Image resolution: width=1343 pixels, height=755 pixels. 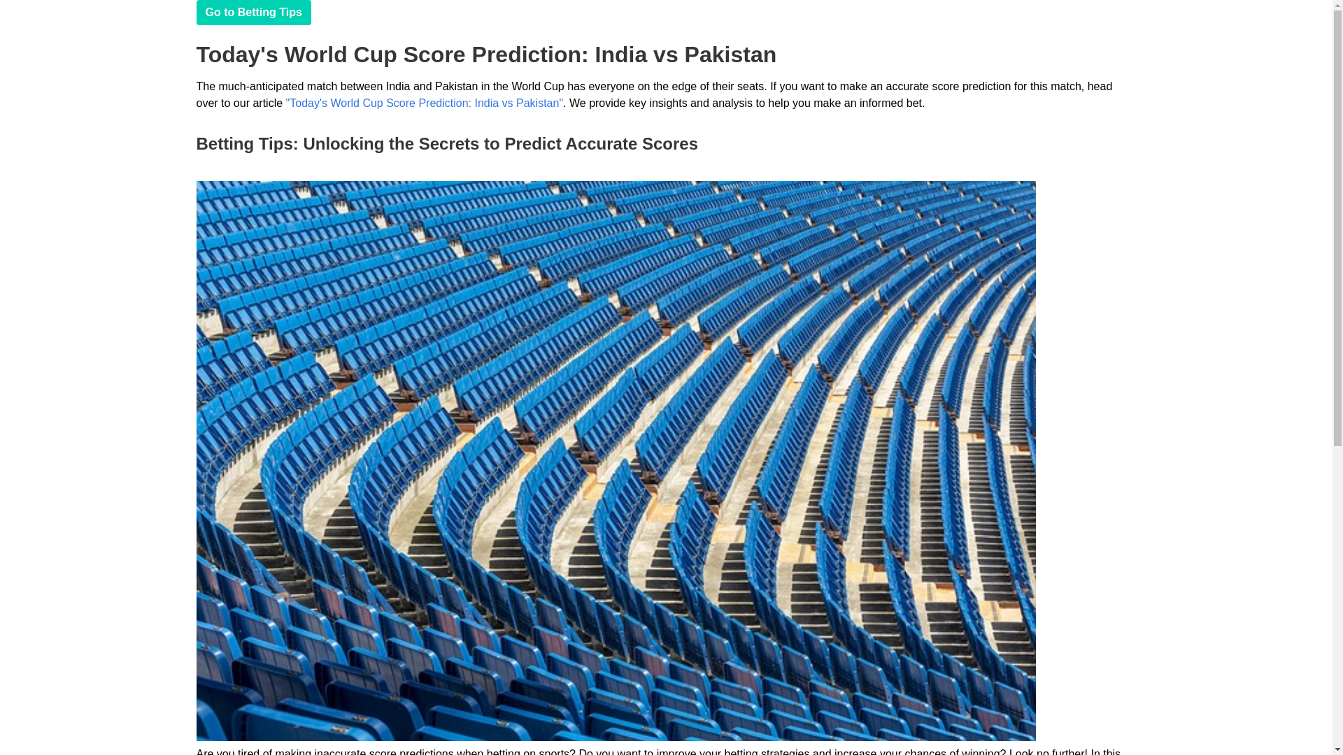 I want to click on "Today's World Cup Score Prediction: India vs Pakistan", so click(x=425, y=103).